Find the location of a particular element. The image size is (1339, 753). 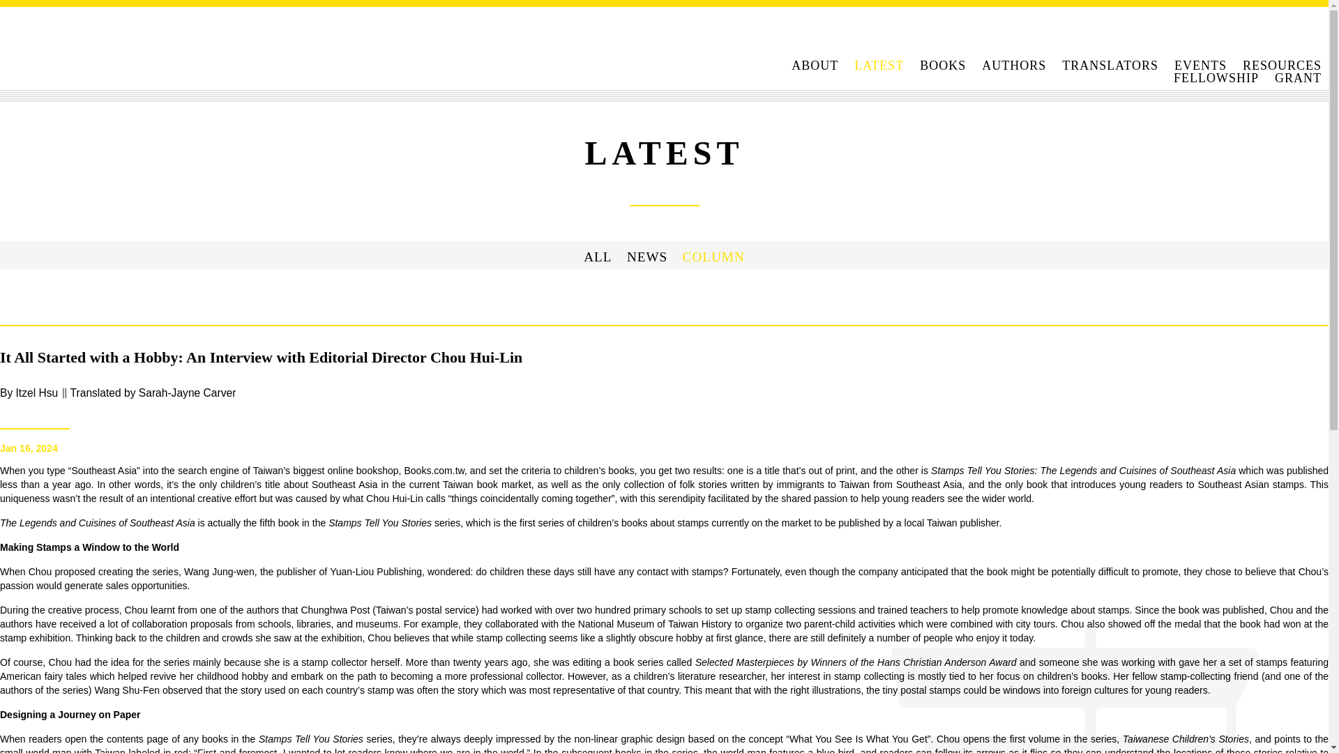

Books.com.tw is located at coordinates (434, 470).